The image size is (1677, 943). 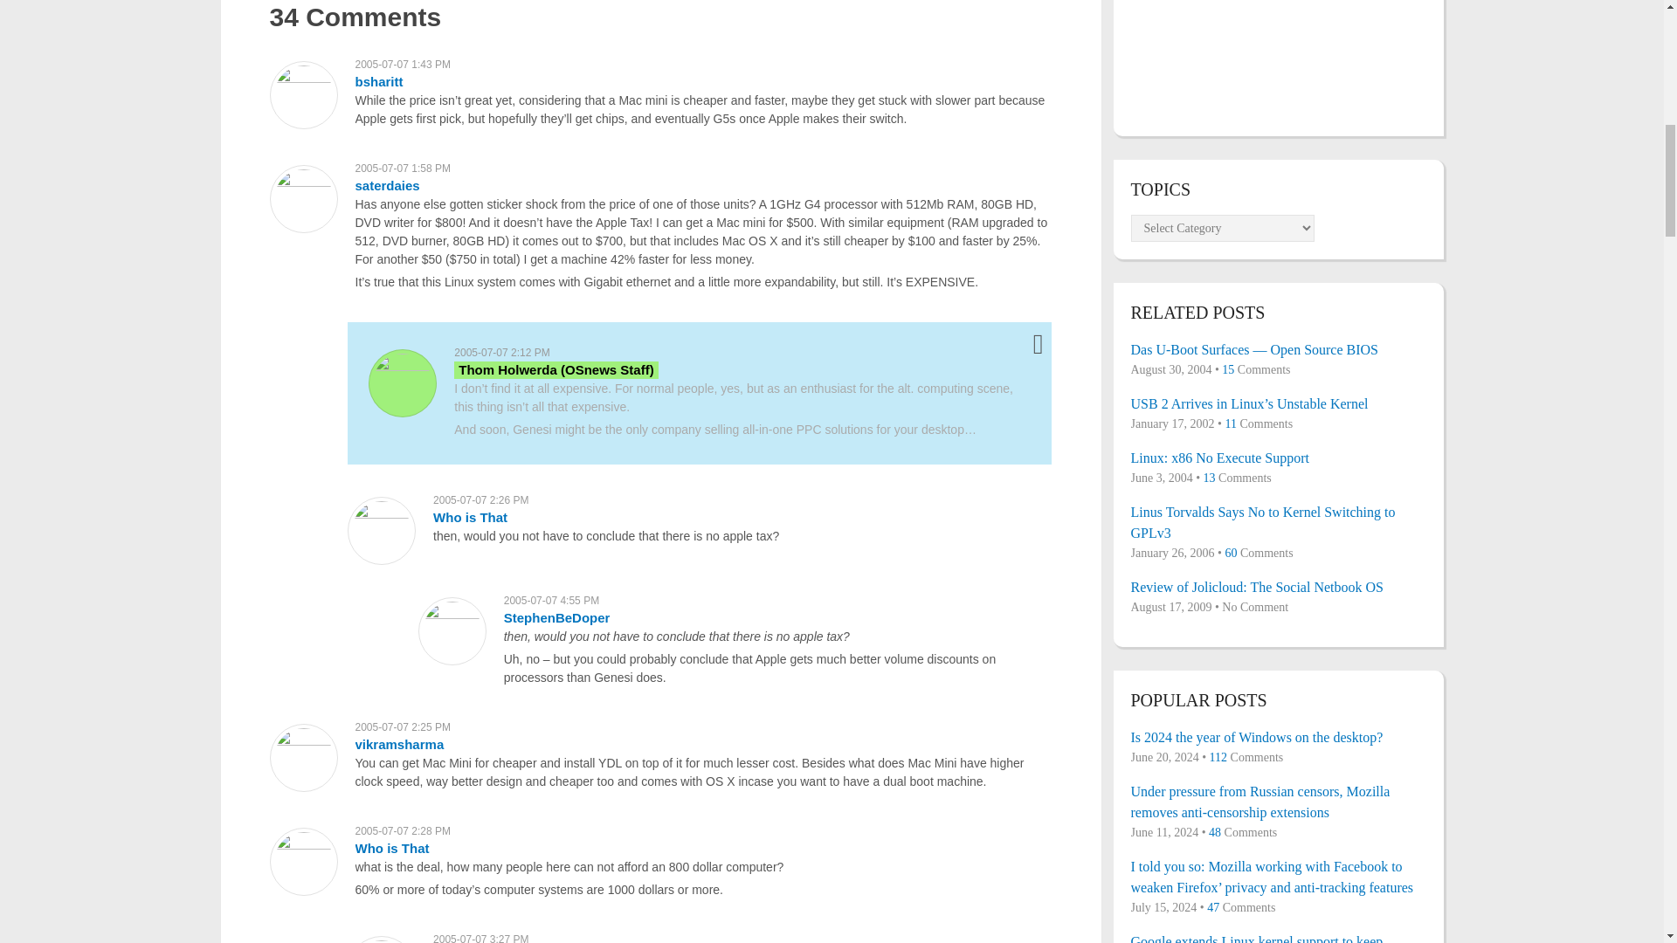 What do you see at coordinates (557, 617) in the screenshot?
I see `StephenBeDoper` at bounding box center [557, 617].